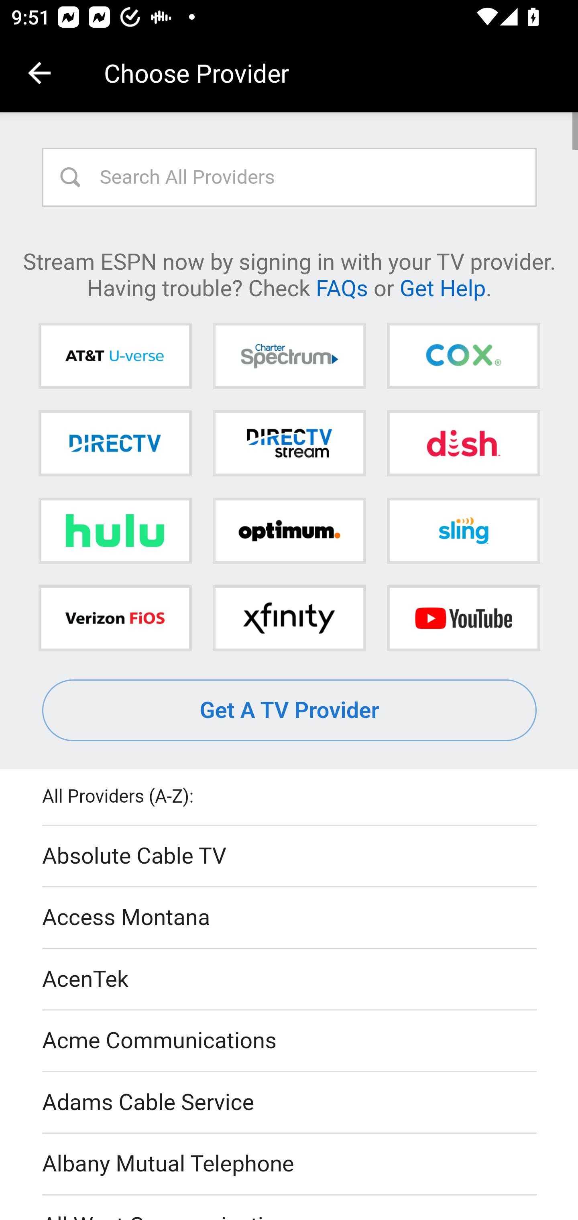  Describe the element at coordinates (115, 356) in the screenshot. I see `AT&T U-verse` at that location.